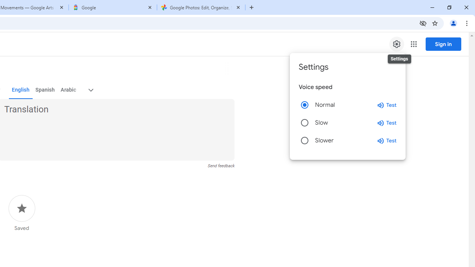 This screenshot has height=267, width=475. Describe the element at coordinates (113, 7) in the screenshot. I see `Google` at that location.